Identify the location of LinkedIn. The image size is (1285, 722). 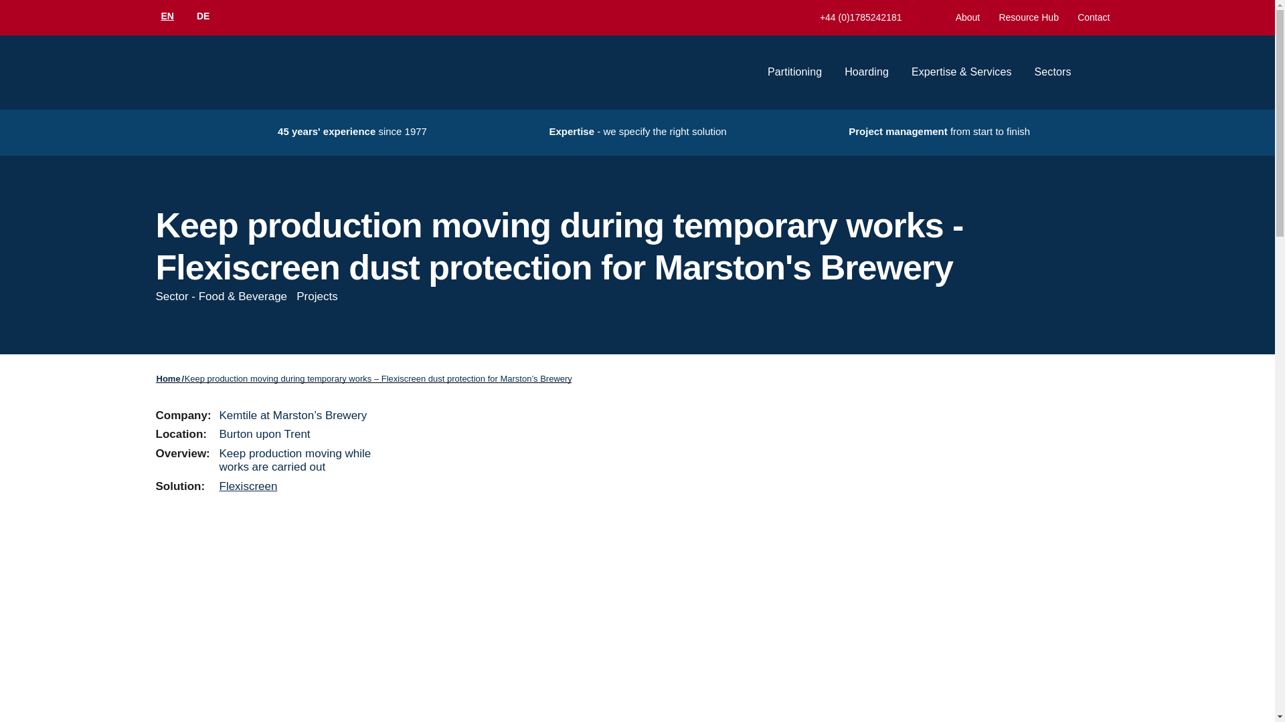
(167, 533).